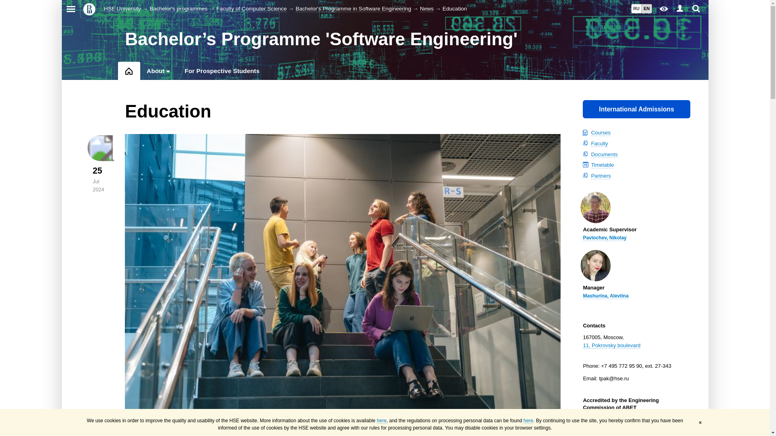  What do you see at coordinates (155, 71) in the screenshot?
I see `About` at bounding box center [155, 71].